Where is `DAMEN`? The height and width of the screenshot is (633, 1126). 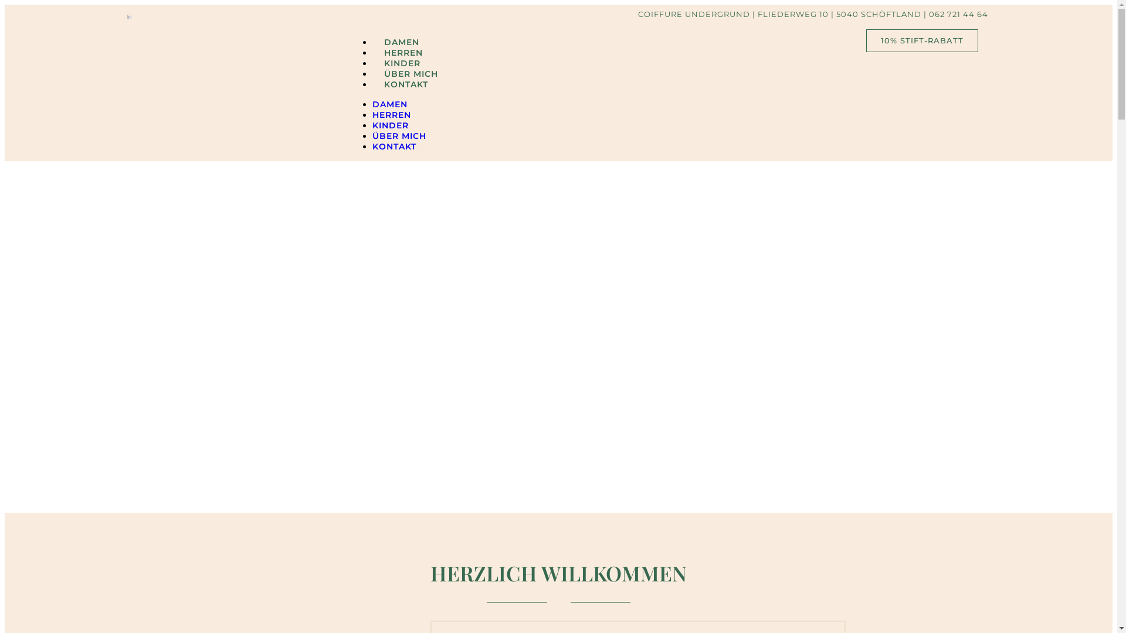
DAMEN is located at coordinates (390, 104).